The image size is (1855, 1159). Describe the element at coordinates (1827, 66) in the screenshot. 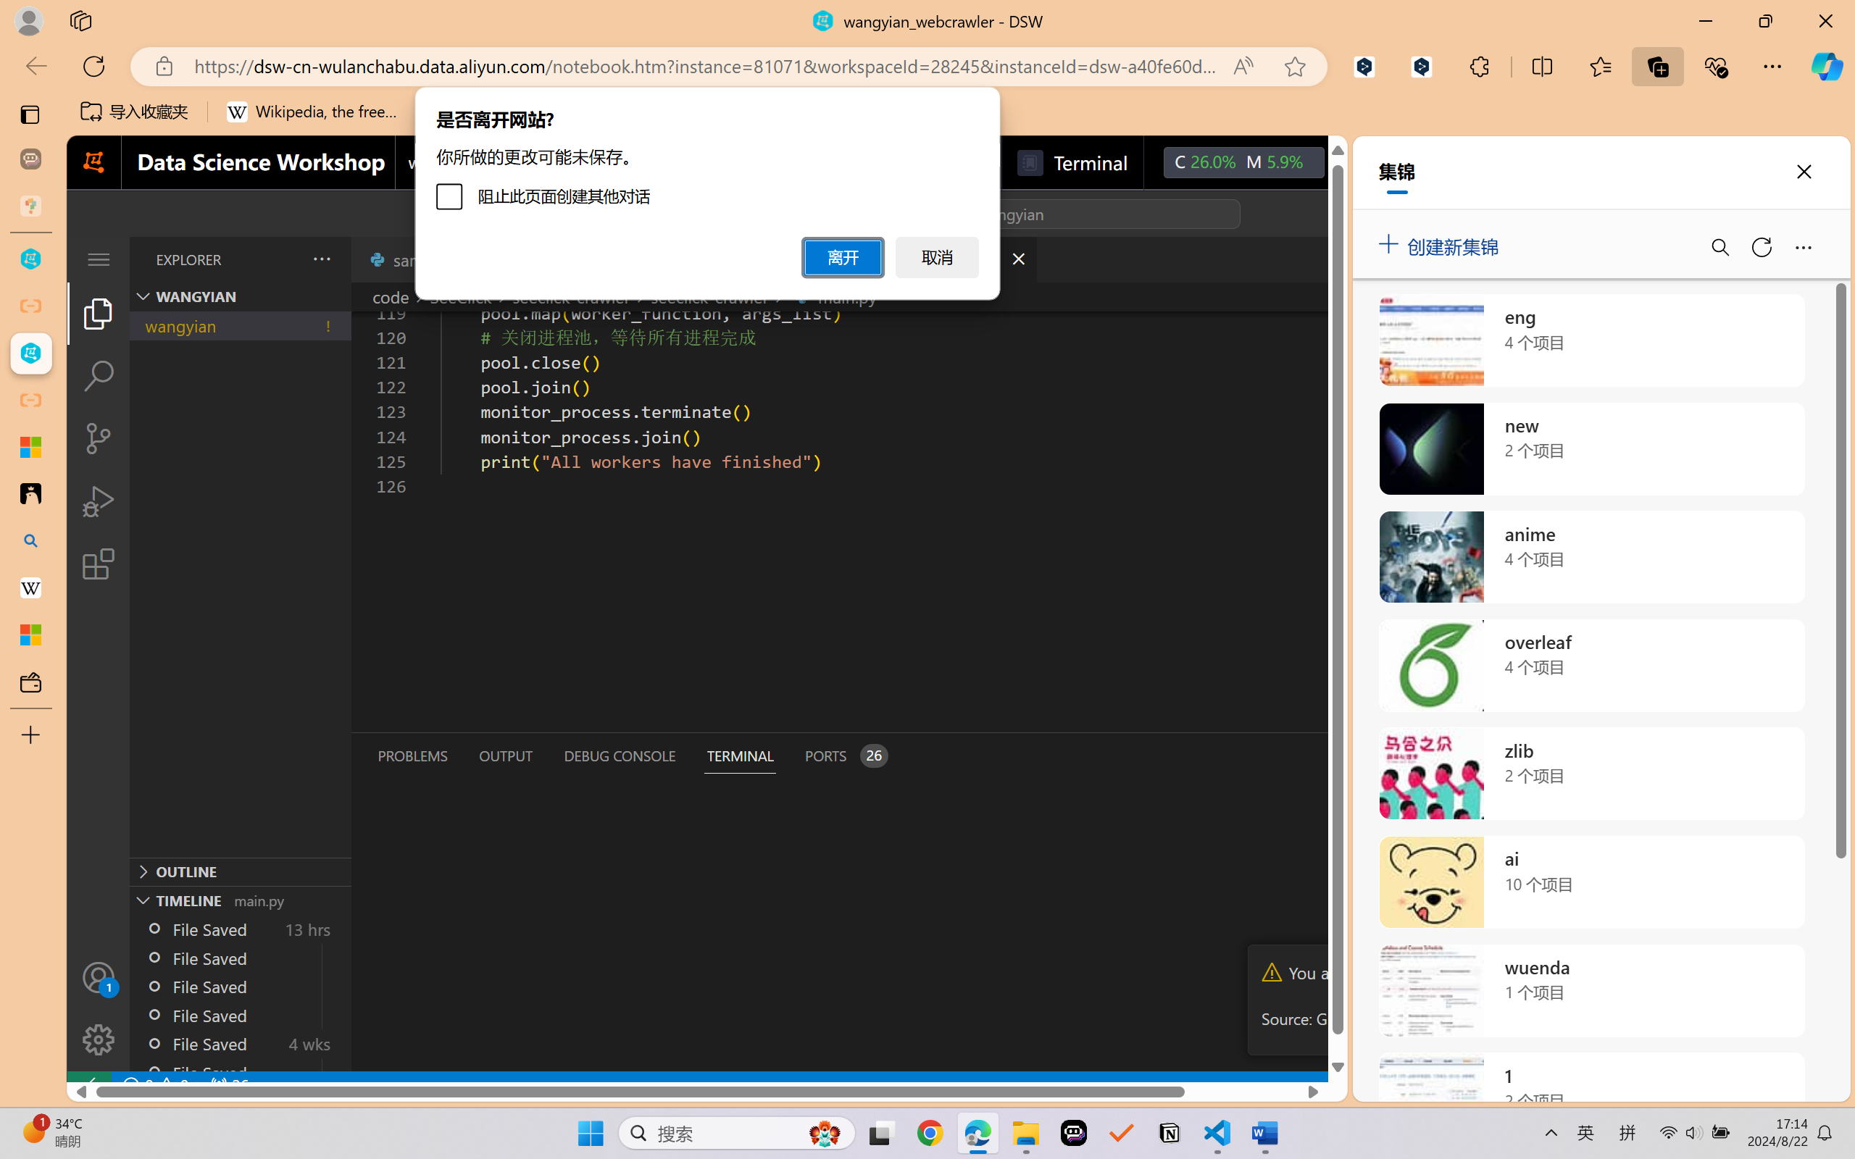

I see `Copilot (Ctrl+Shift+.)` at that location.